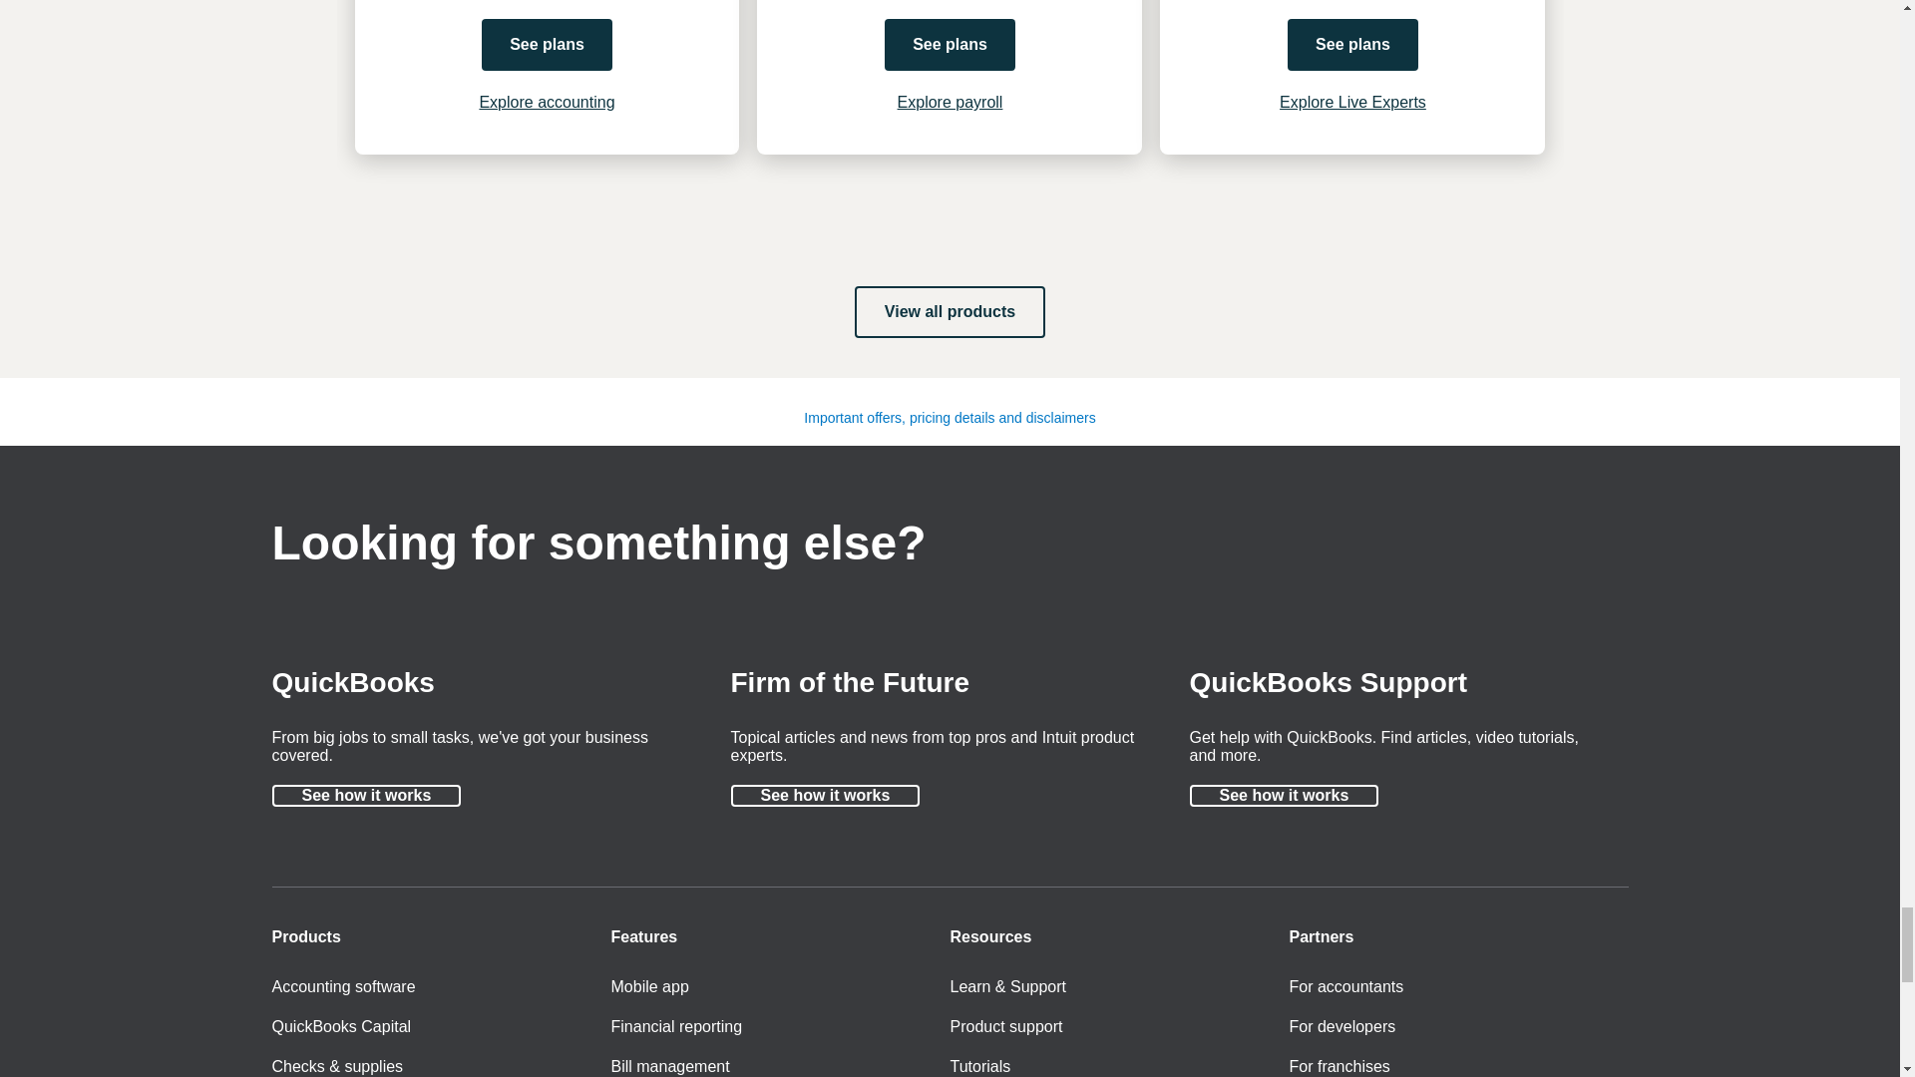 The width and height of the screenshot is (1915, 1077). What do you see at coordinates (950, 45) in the screenshot?
I see `See plans` at bounding box center [950, 45].